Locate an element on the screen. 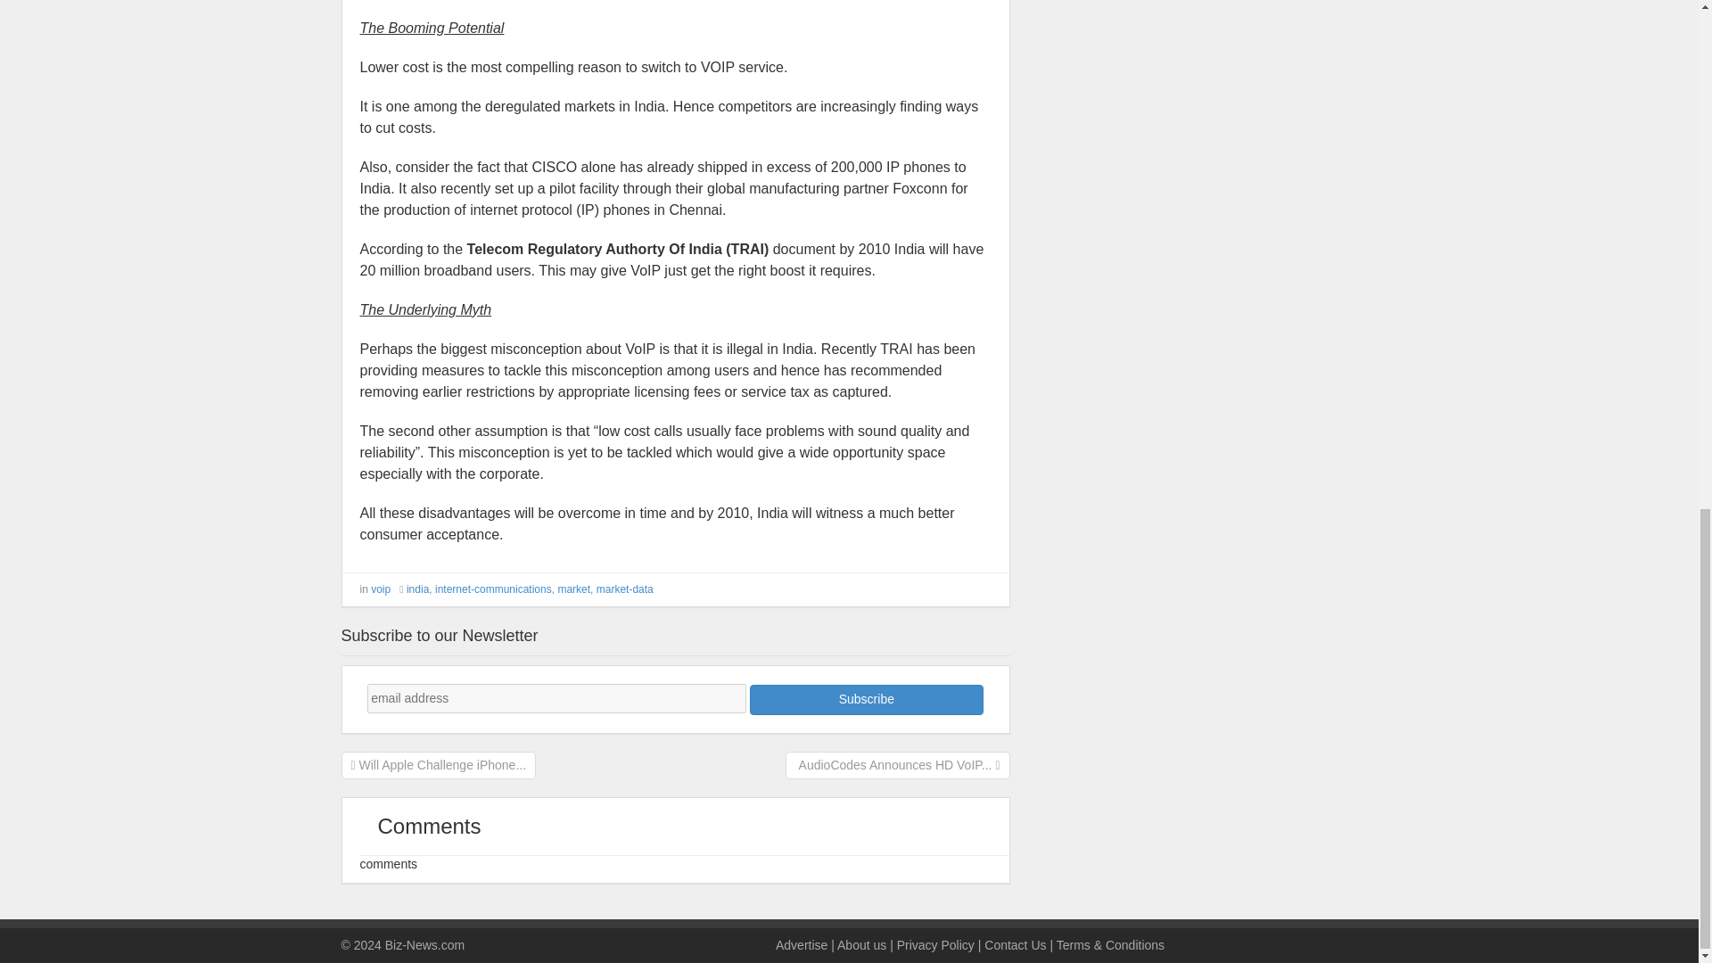 The image size is (1712, 963). Advertise is located at coordinates (801, 945).